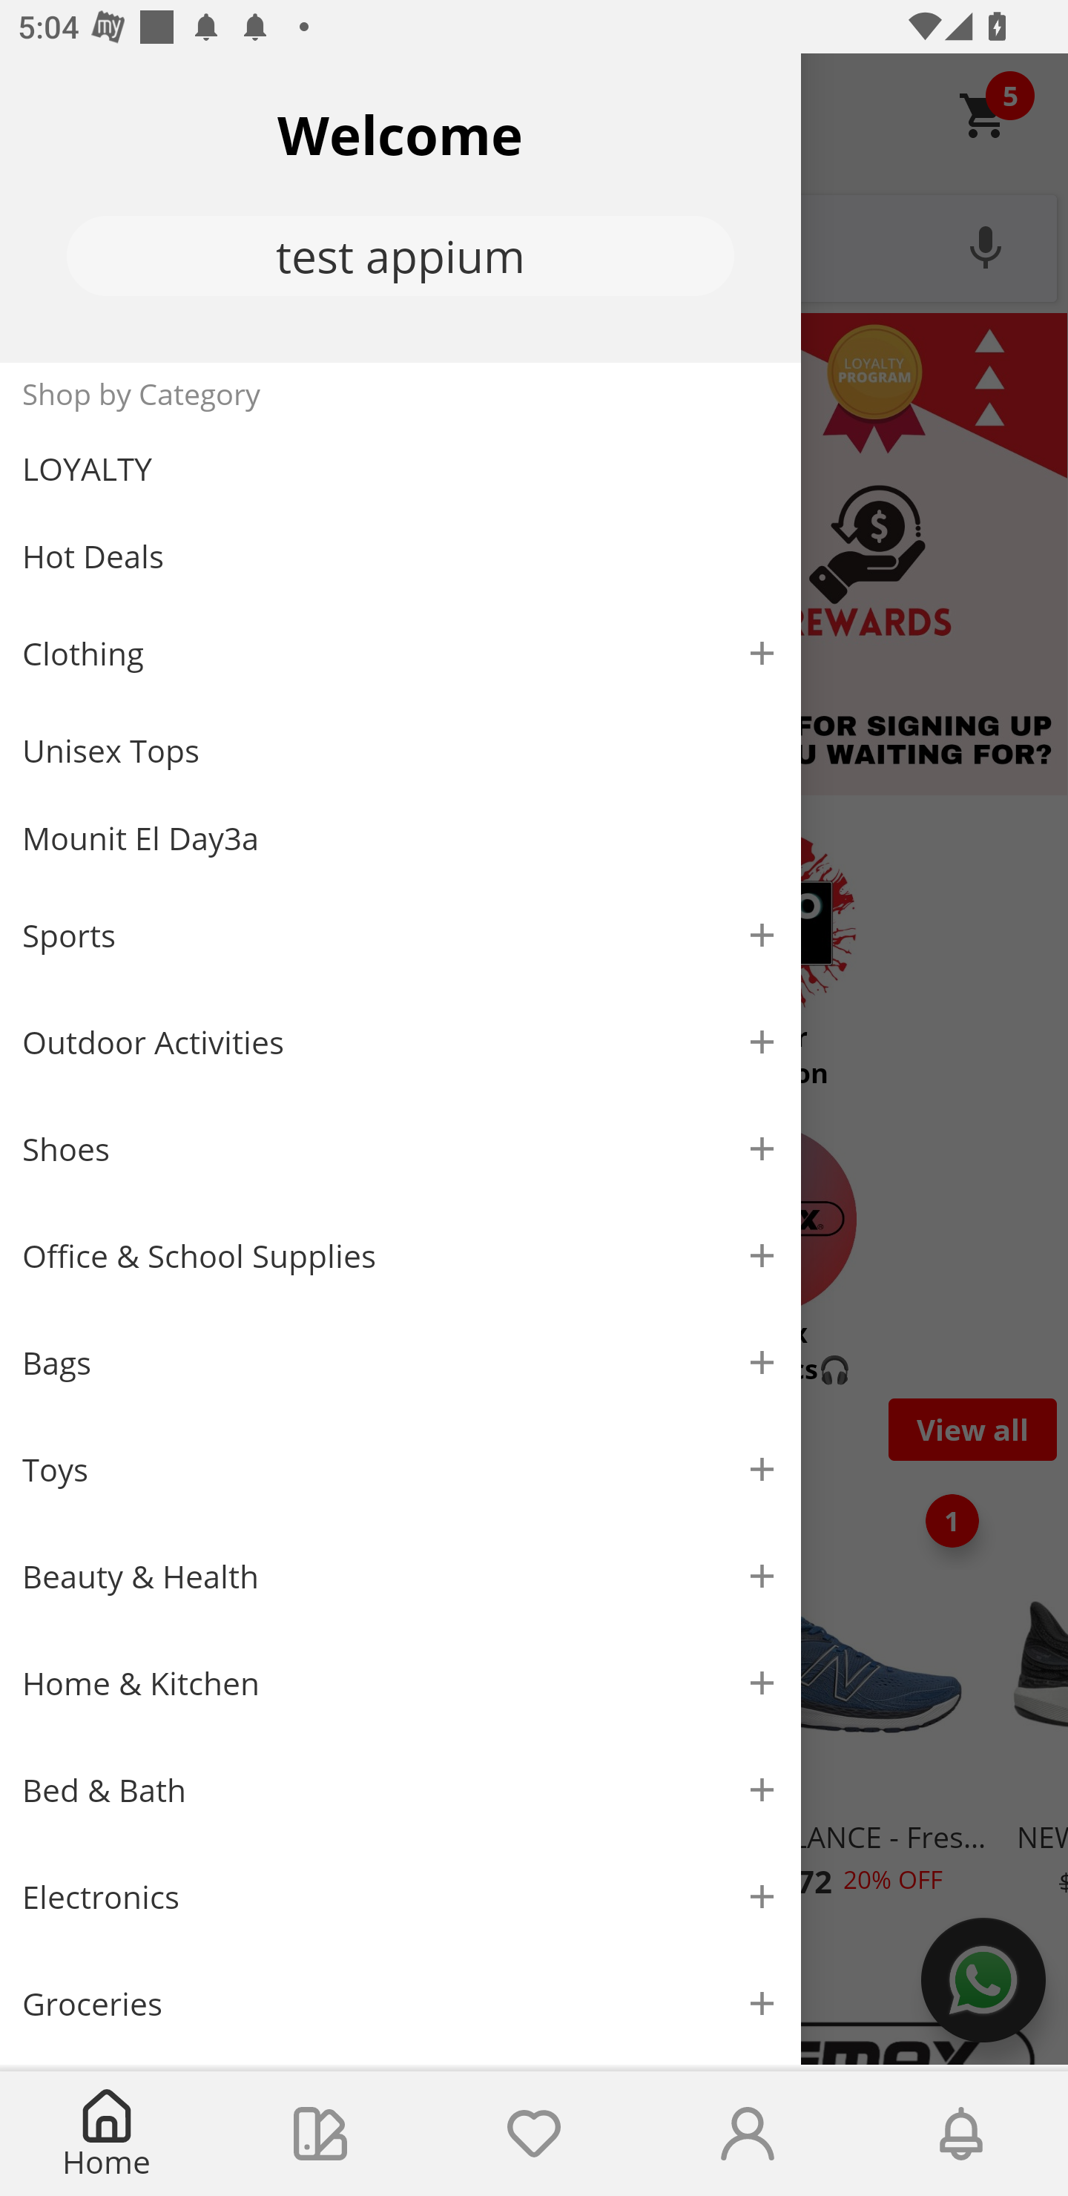  I want to click on Account, so click(748, 2134).